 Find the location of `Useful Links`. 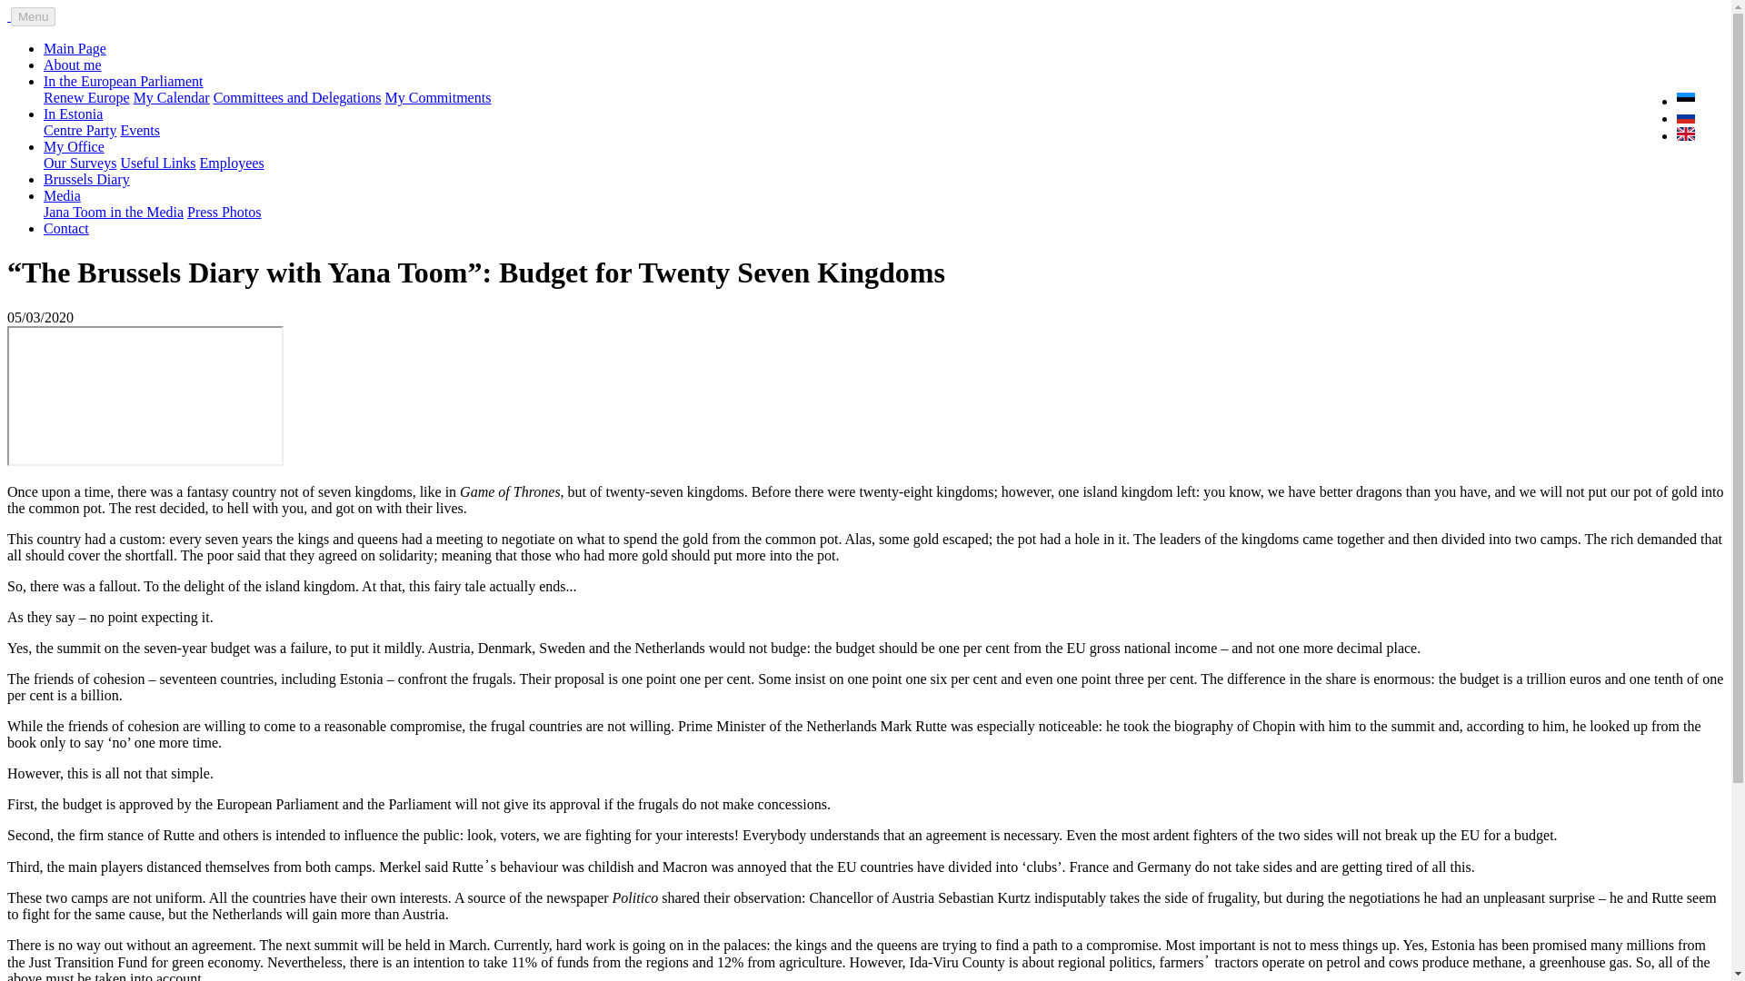

Useful Links is located at coordinates (158, 162).